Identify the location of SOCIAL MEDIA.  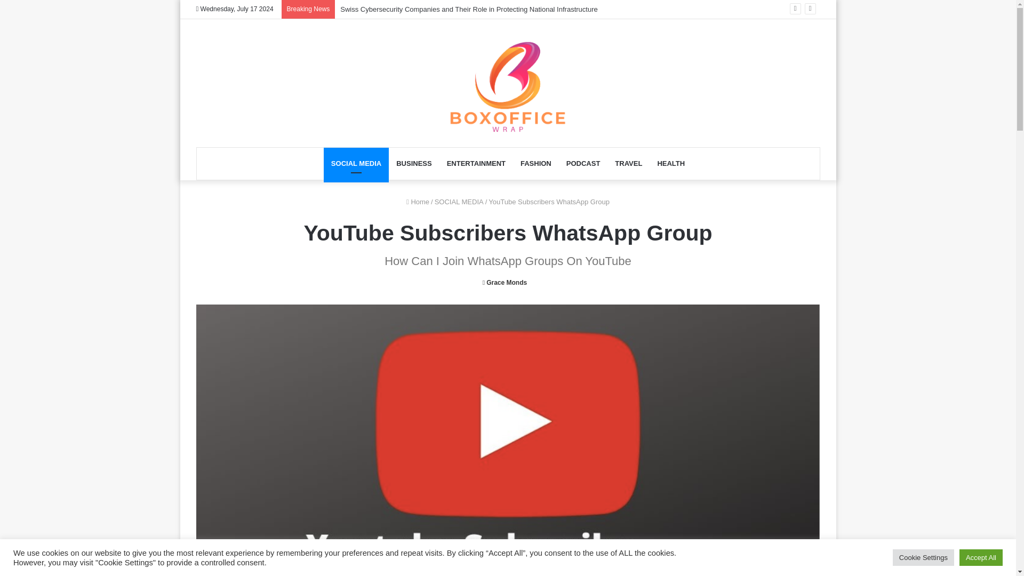
(356, 163).